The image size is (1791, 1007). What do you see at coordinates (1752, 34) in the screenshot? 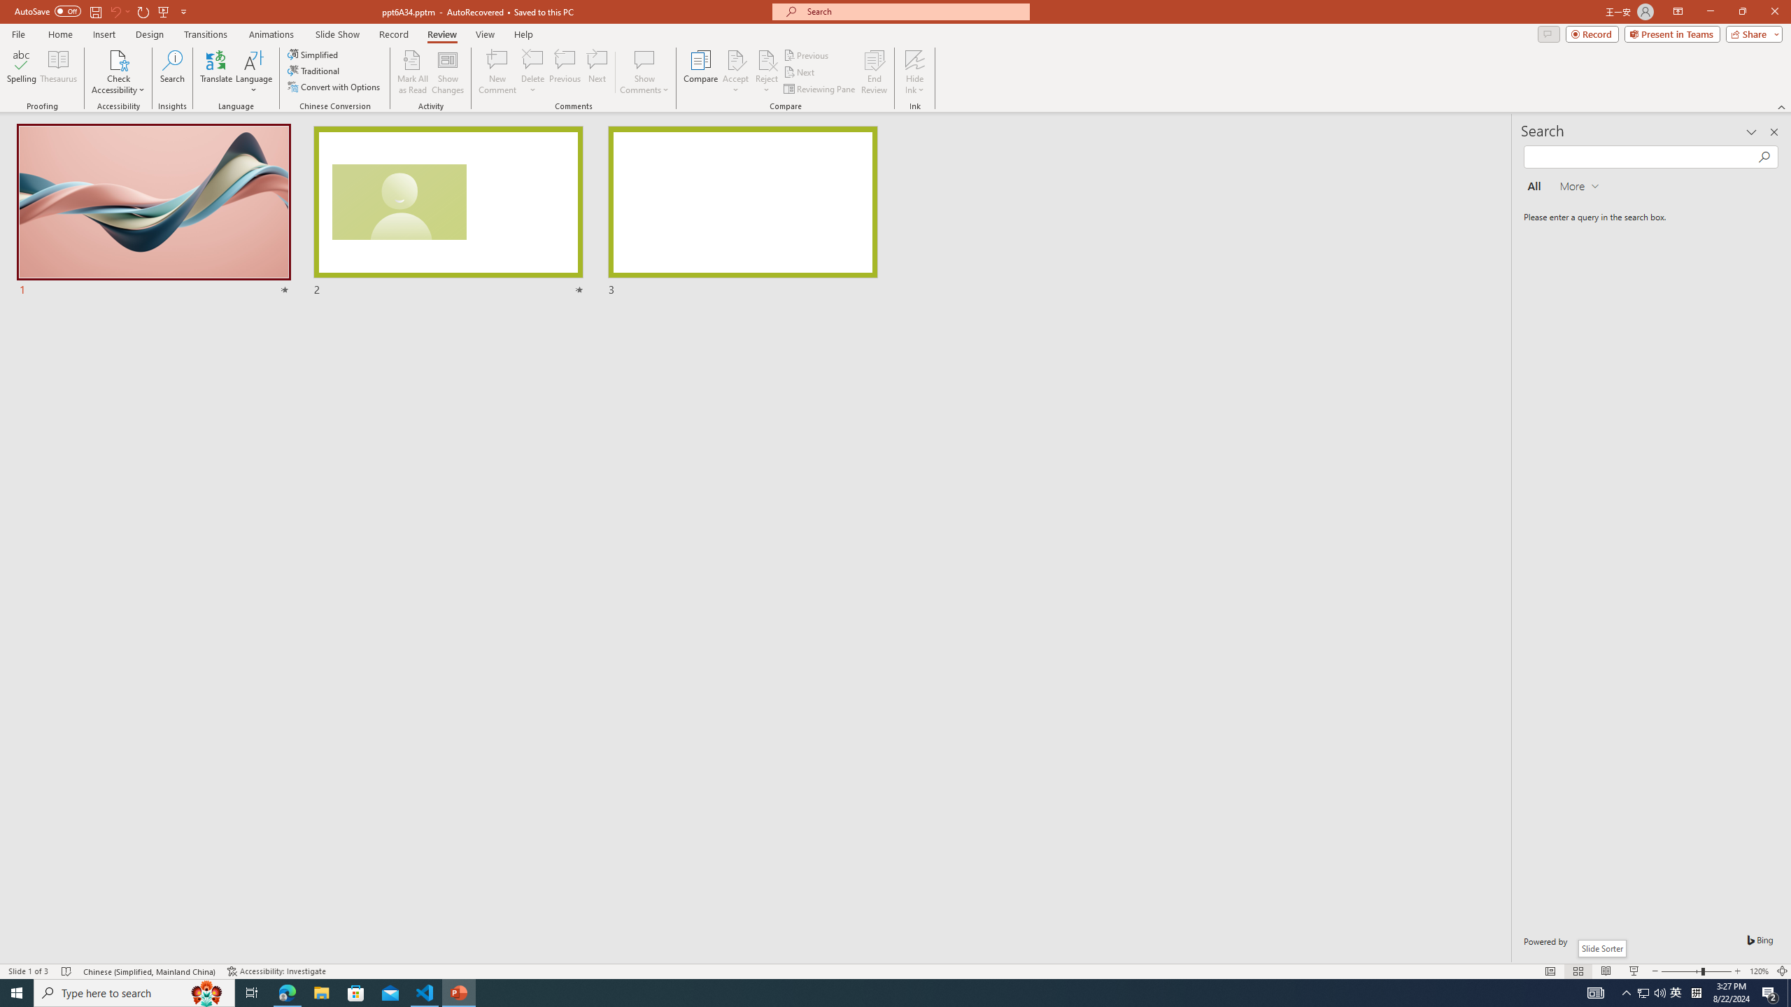
I see `Share` at bounding box center [1752, 34].